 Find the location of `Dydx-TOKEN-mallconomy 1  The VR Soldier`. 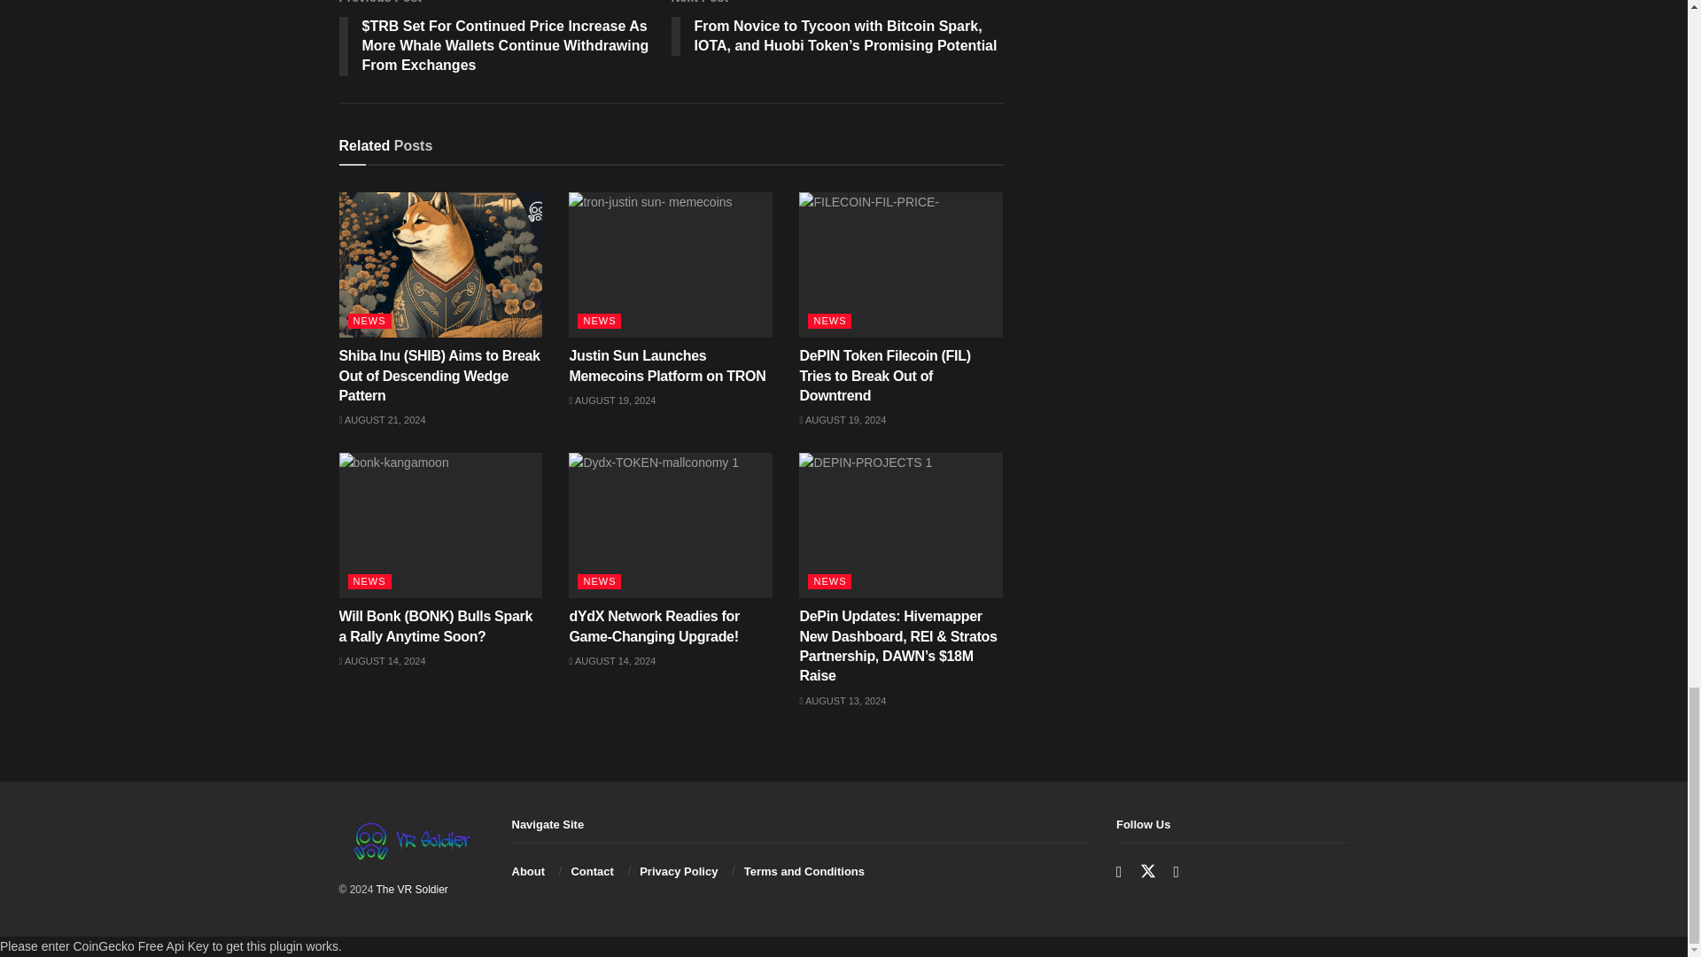

Dydx-TOKEN-mallconomy 1  The VR Soldier is located at coordinates (670, 525).